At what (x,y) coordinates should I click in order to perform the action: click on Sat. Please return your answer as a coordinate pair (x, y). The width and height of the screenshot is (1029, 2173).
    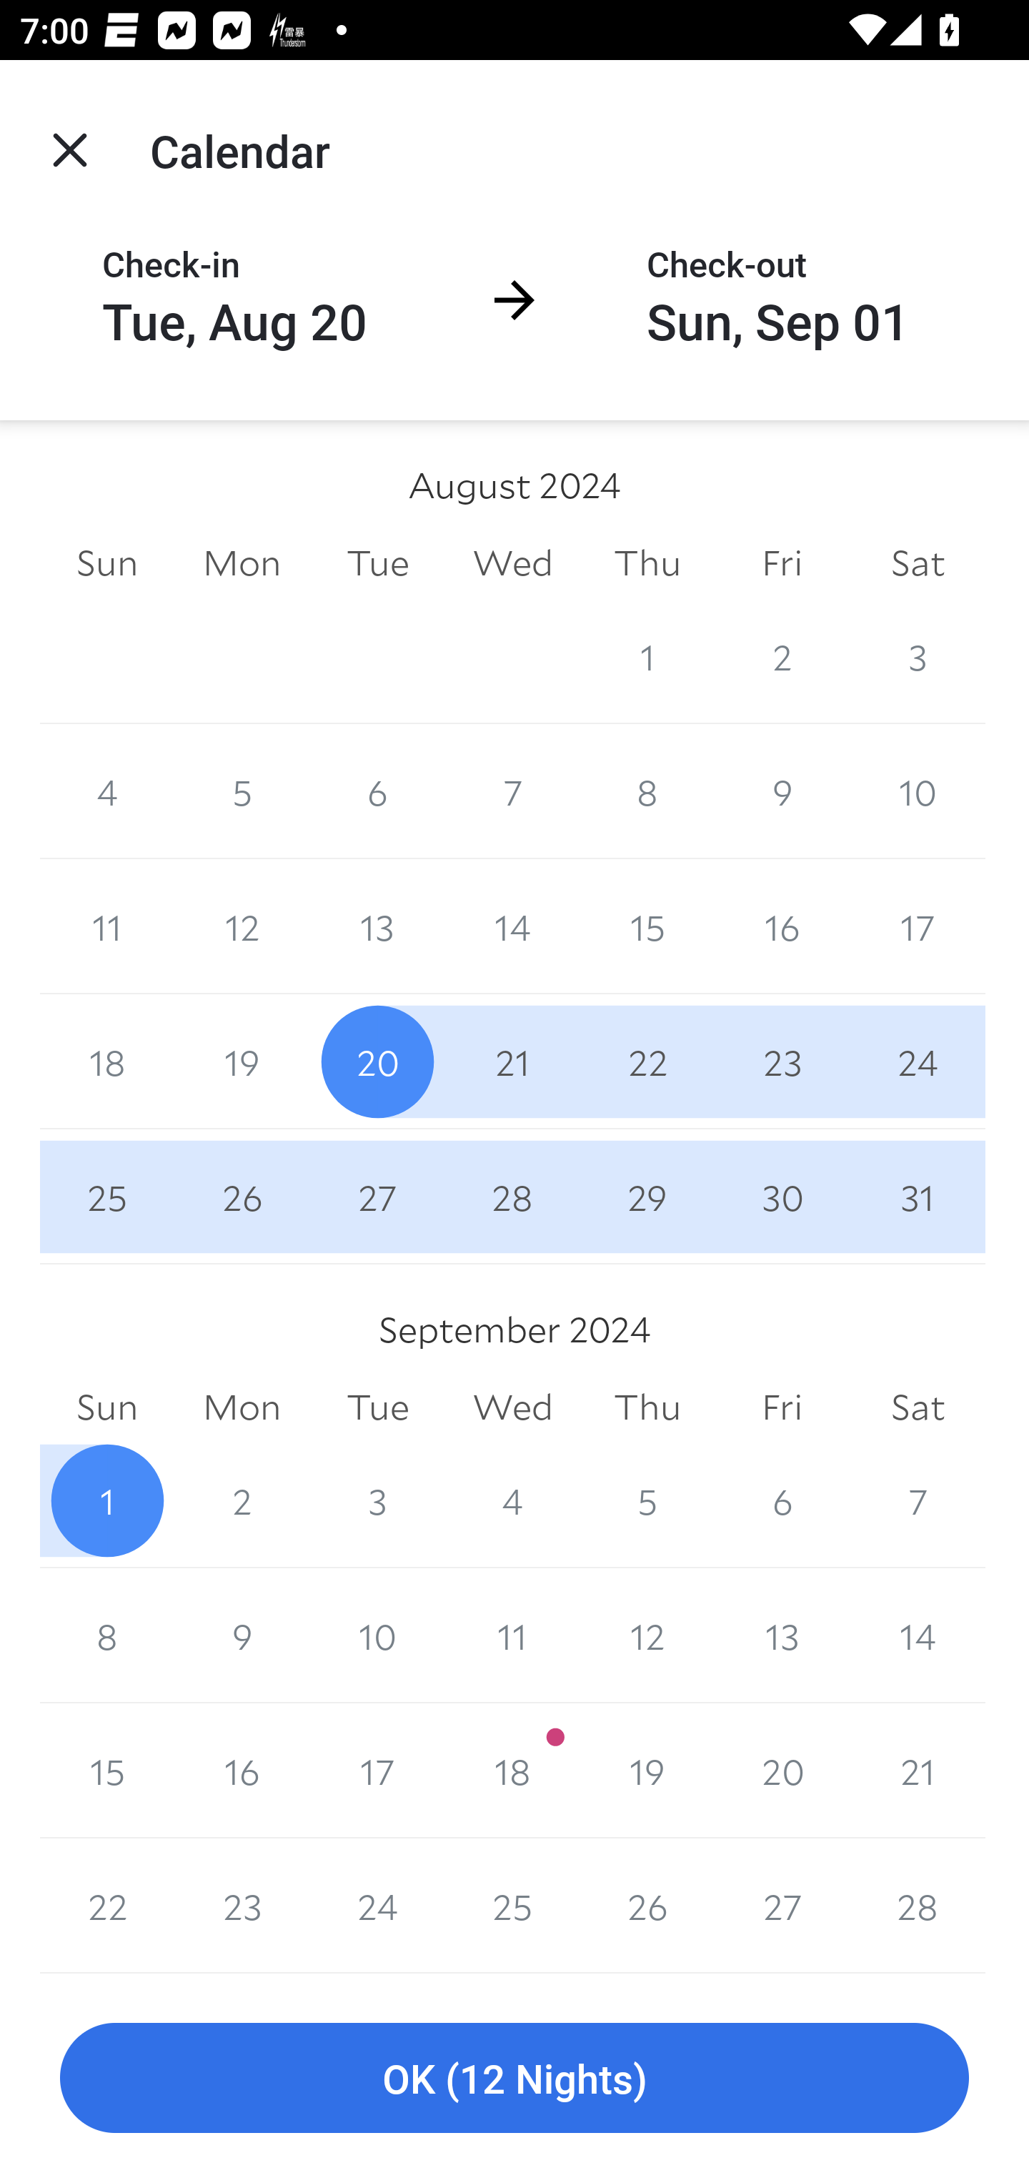
    Looking at the image, I should click on (918, 562).